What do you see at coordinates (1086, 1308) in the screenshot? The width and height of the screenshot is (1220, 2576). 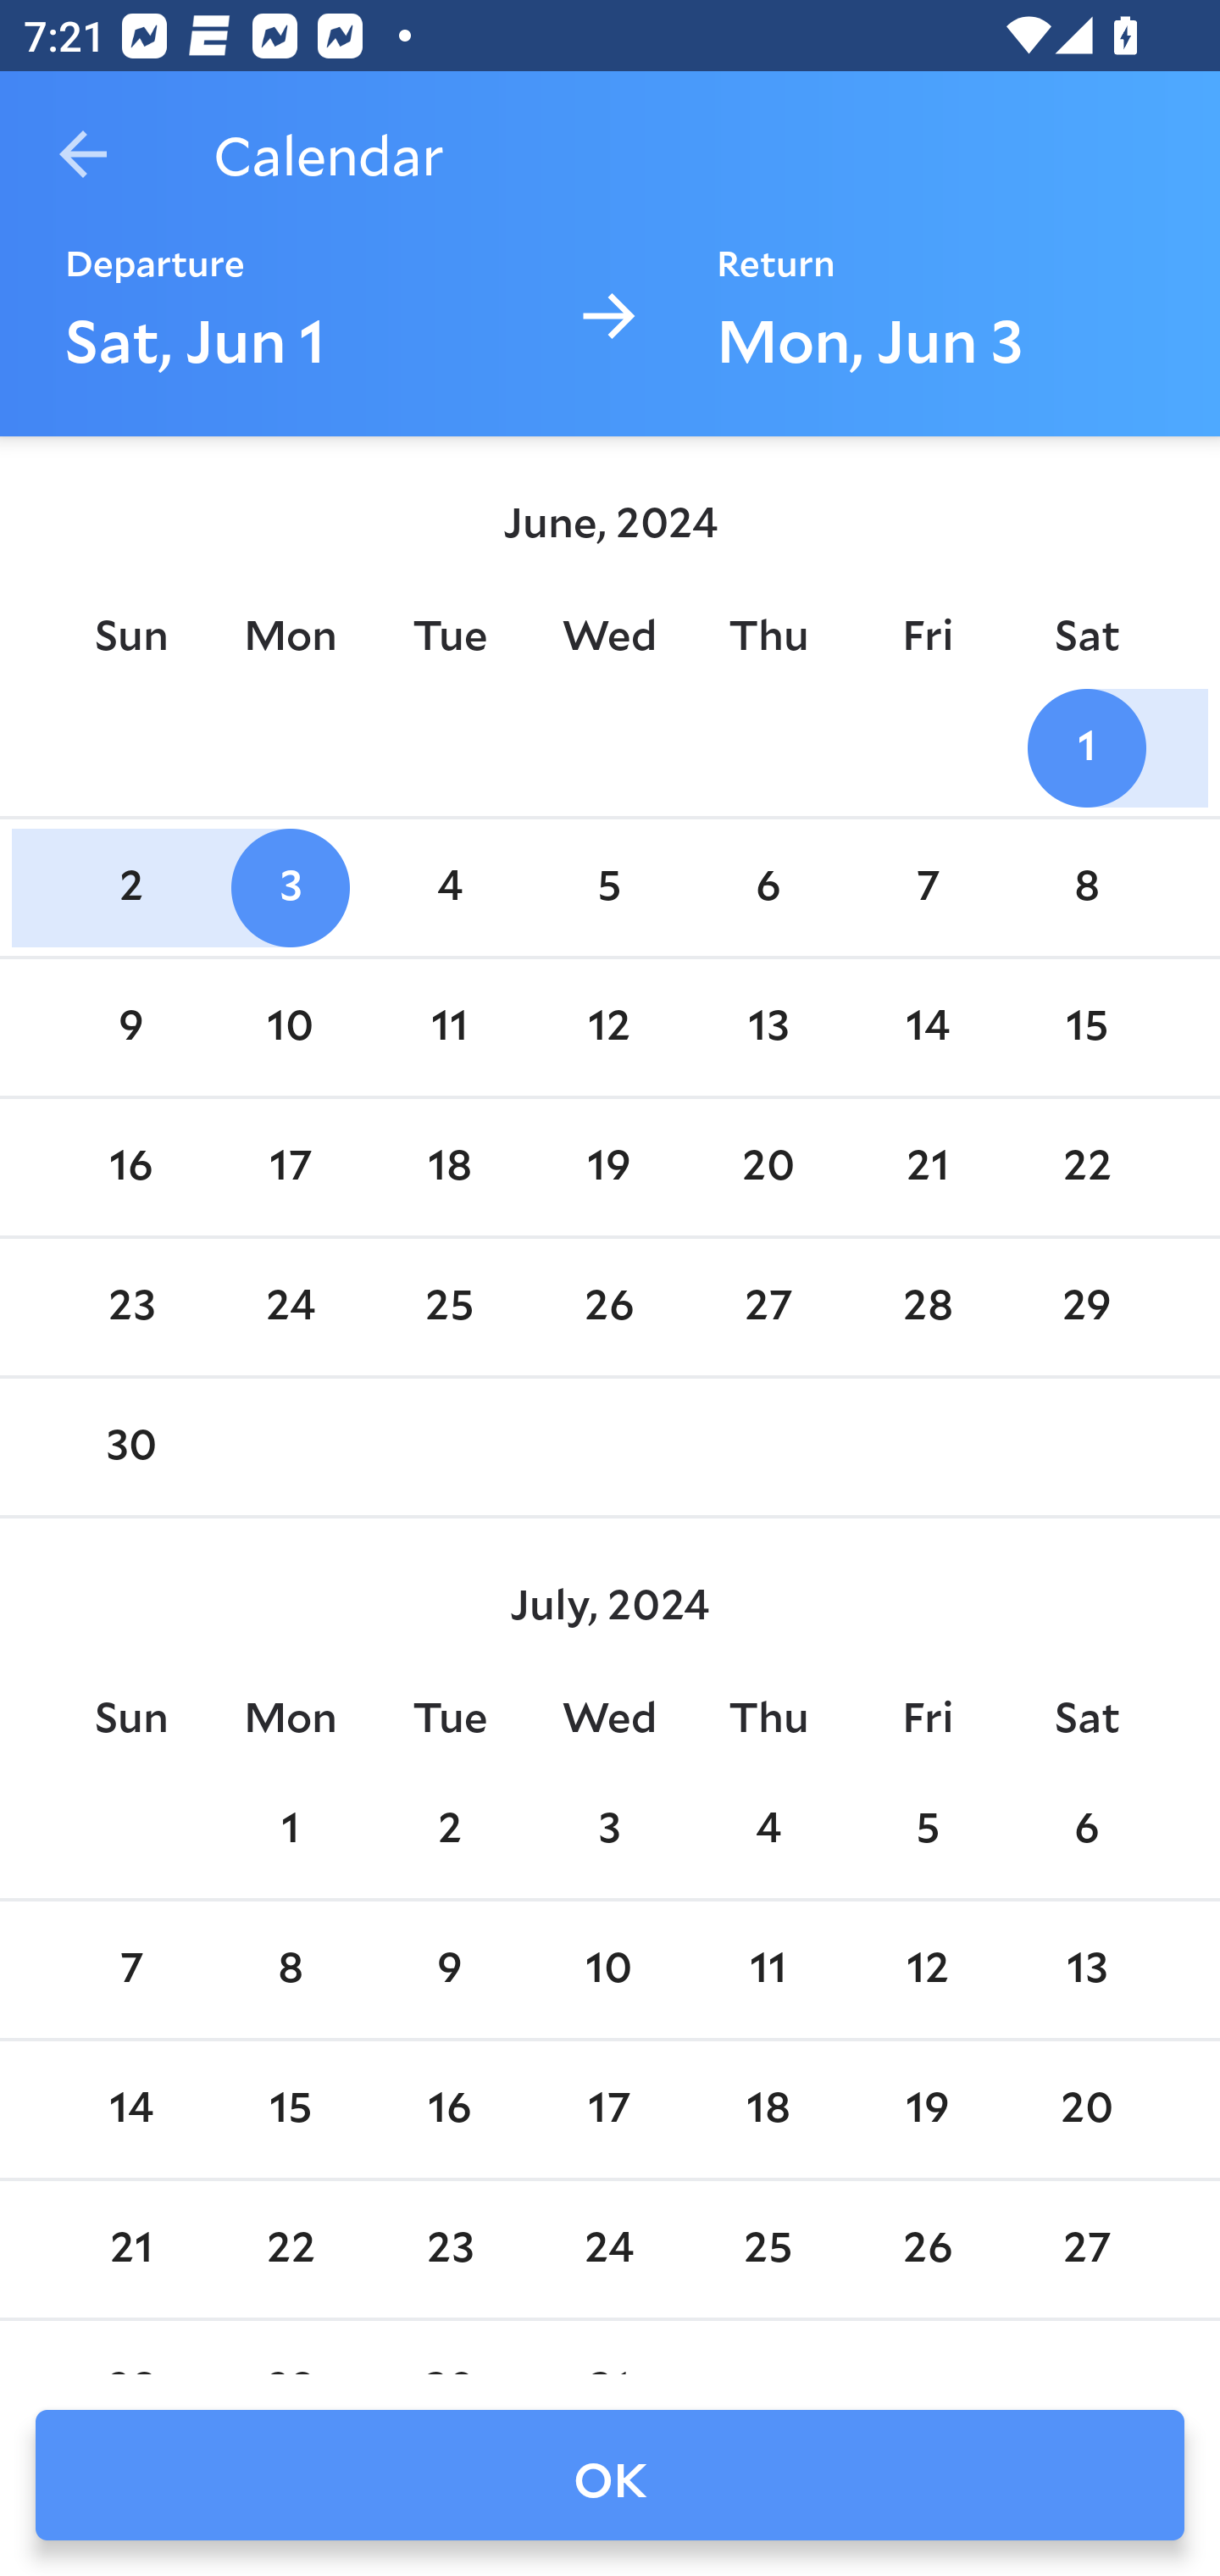 I see `29` at bounding box center [1086, 1308].